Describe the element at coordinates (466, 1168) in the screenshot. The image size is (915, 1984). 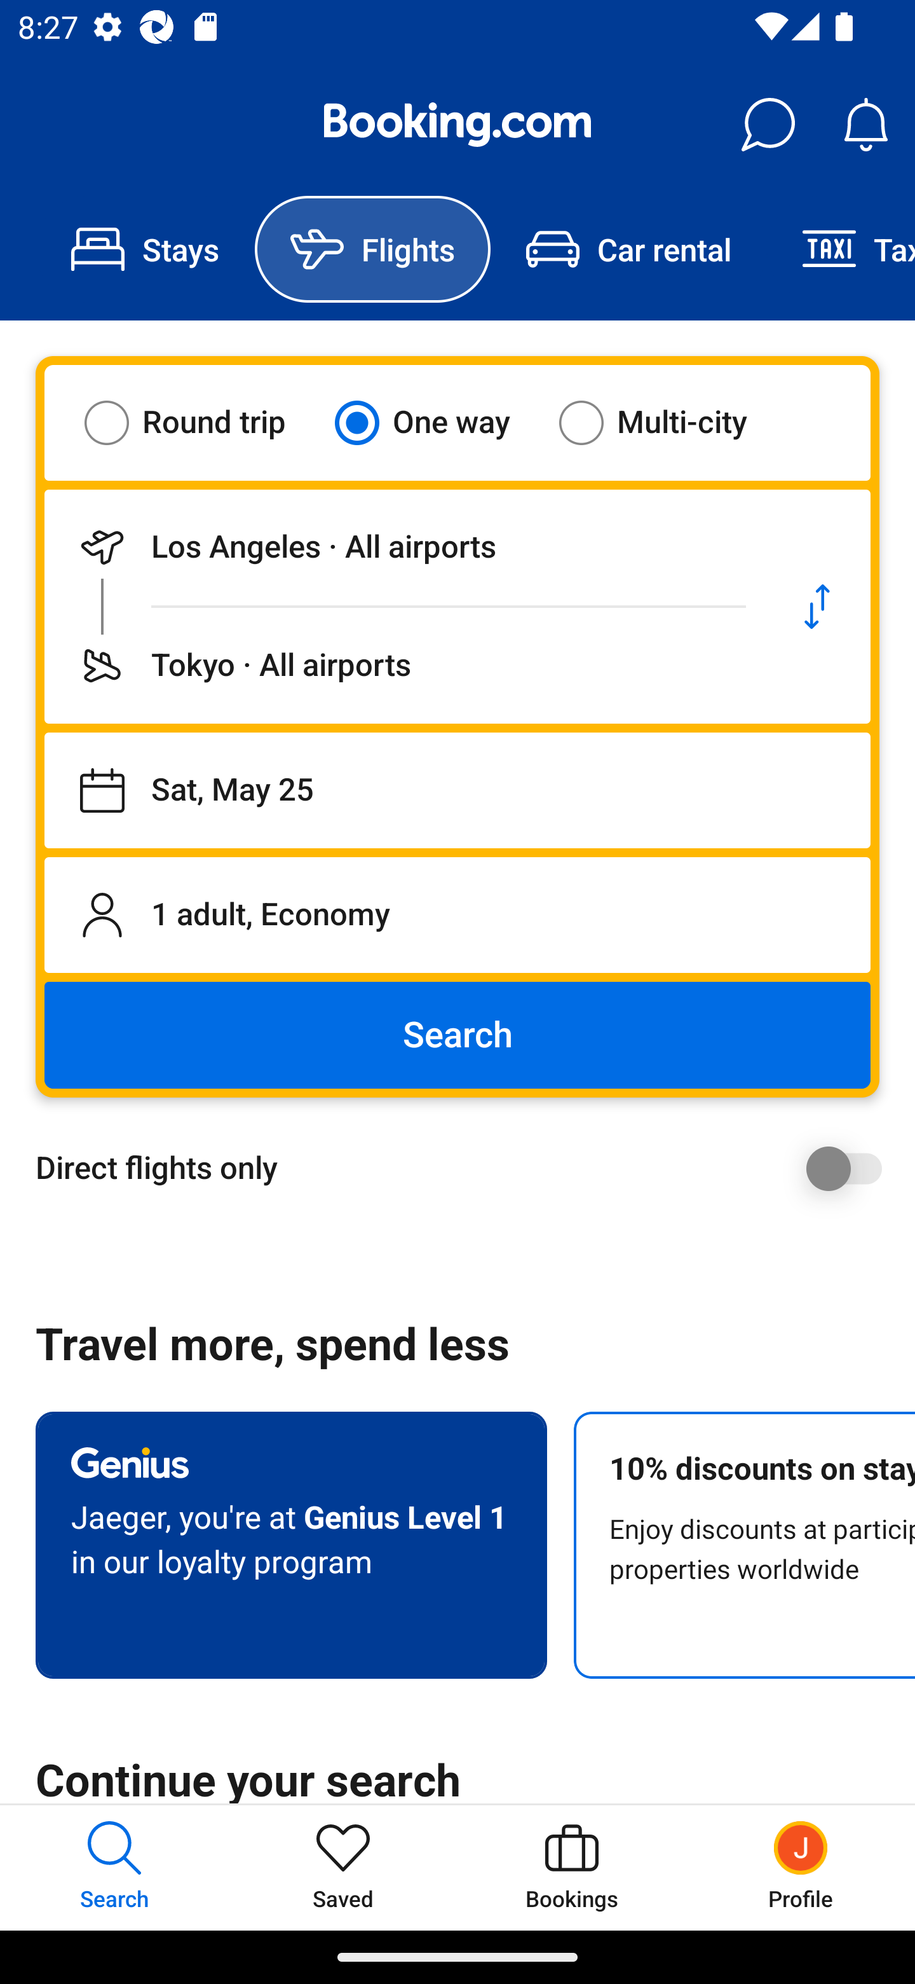
I see `Direct flights only` at that location.